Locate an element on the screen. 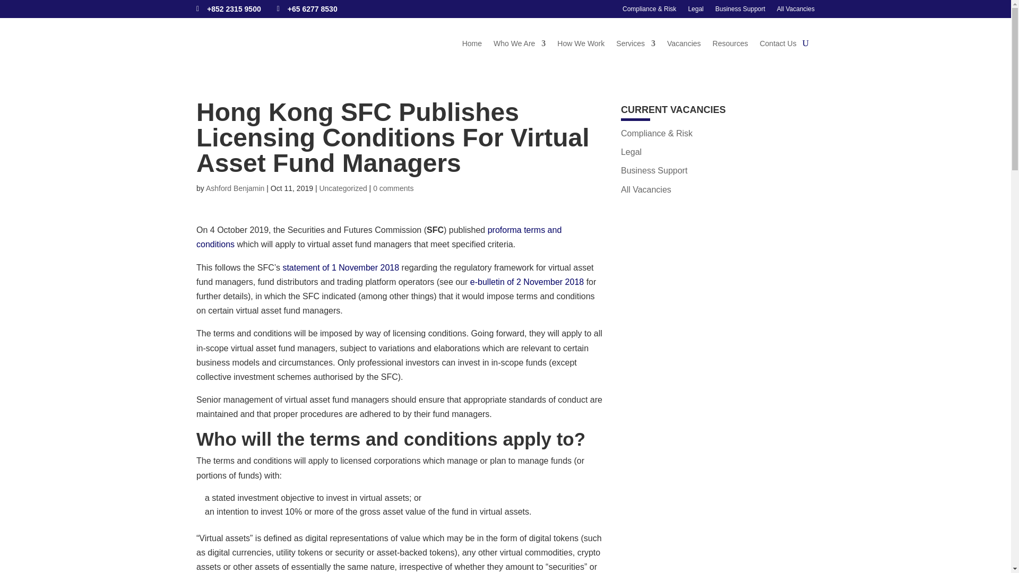 The image size is (1019, 573). How We Work is located at coordinates (581, 44).